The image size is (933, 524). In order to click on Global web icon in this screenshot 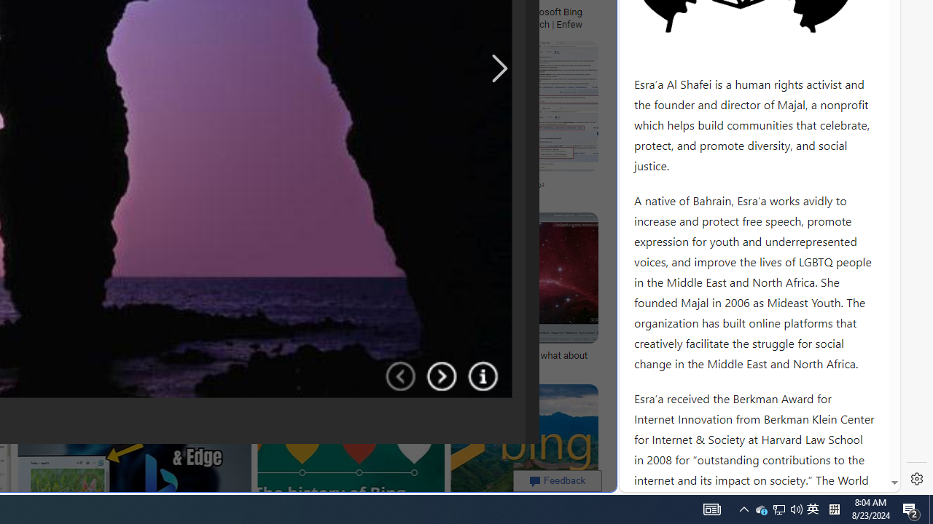, I will do `click(647, 483)`.